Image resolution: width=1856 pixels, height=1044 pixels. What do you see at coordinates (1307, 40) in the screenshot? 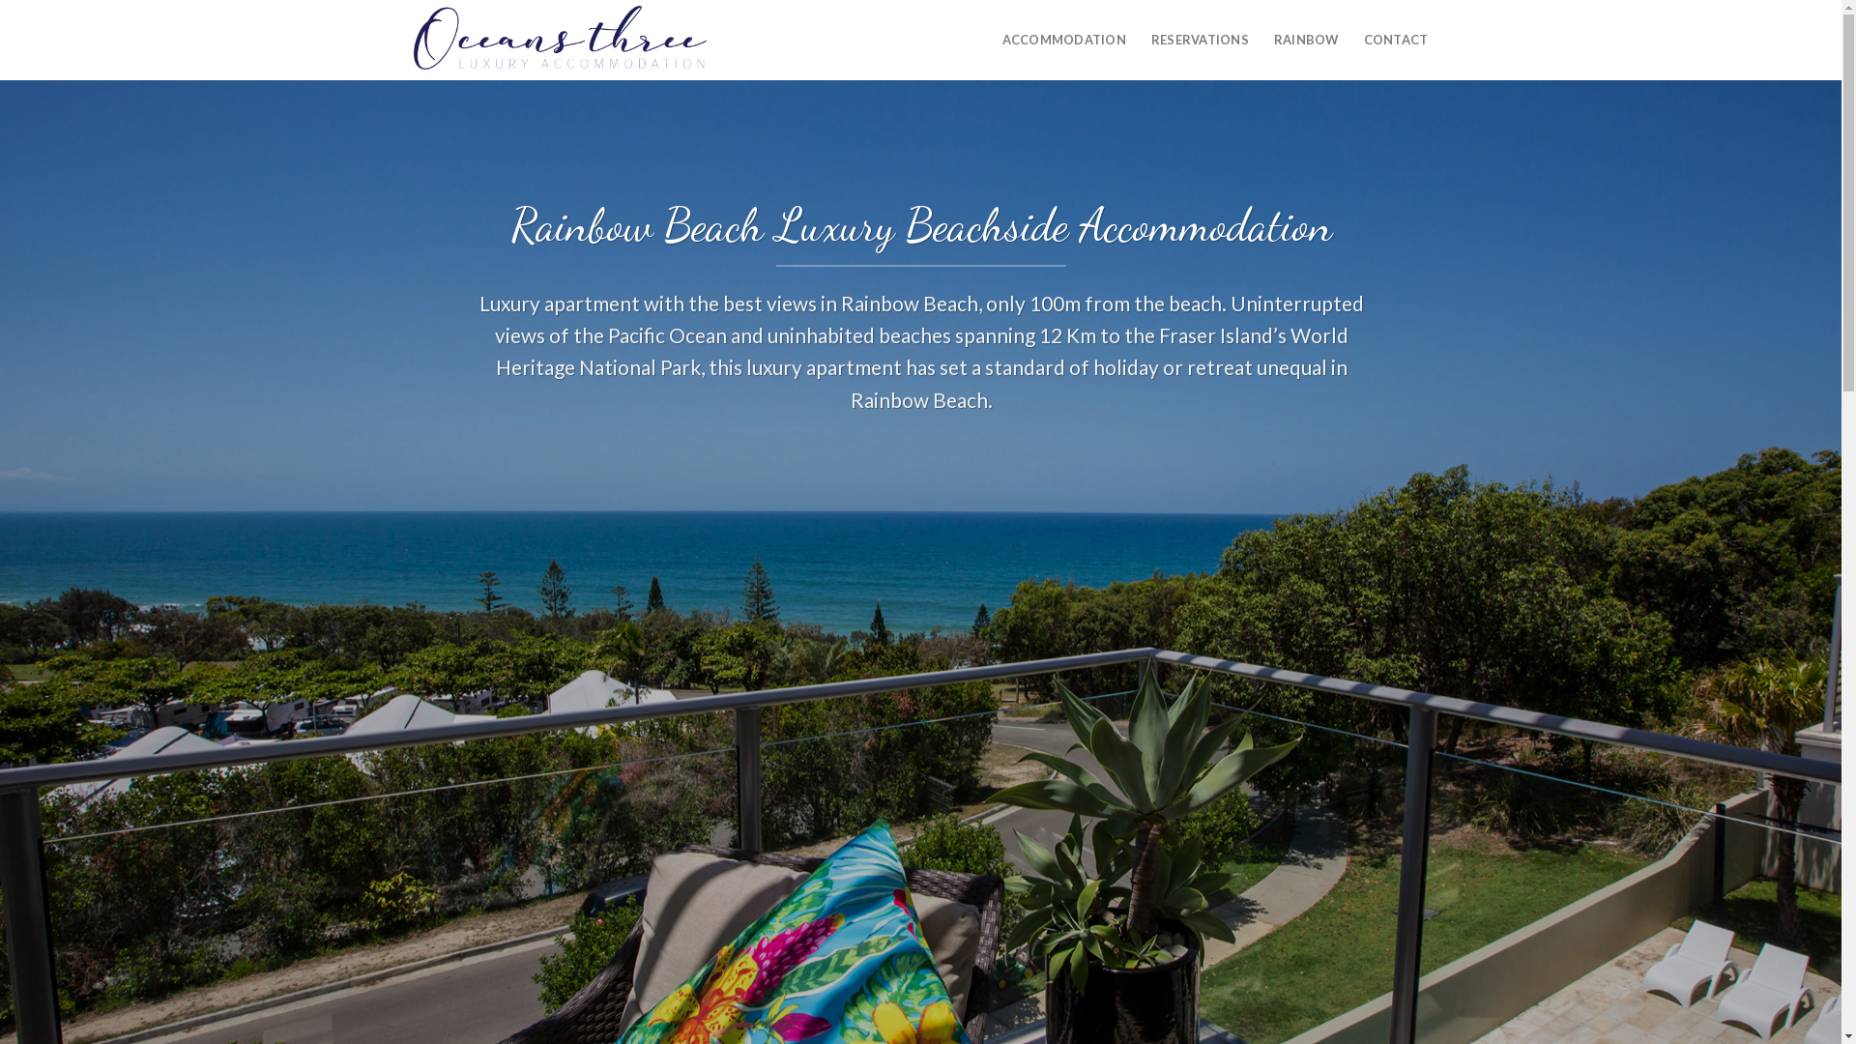
I see `RAINBOW` at bounding box center [1307, 40].